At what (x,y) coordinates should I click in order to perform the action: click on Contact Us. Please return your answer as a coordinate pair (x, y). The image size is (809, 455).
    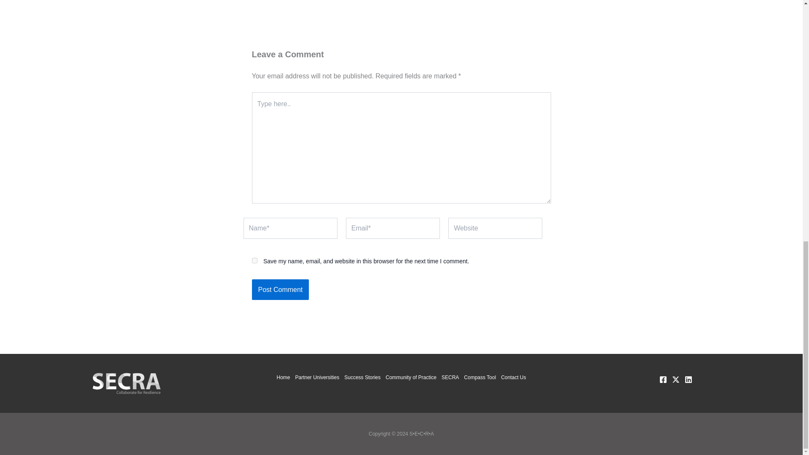
    Looking at the image, I should click on (512, 377).